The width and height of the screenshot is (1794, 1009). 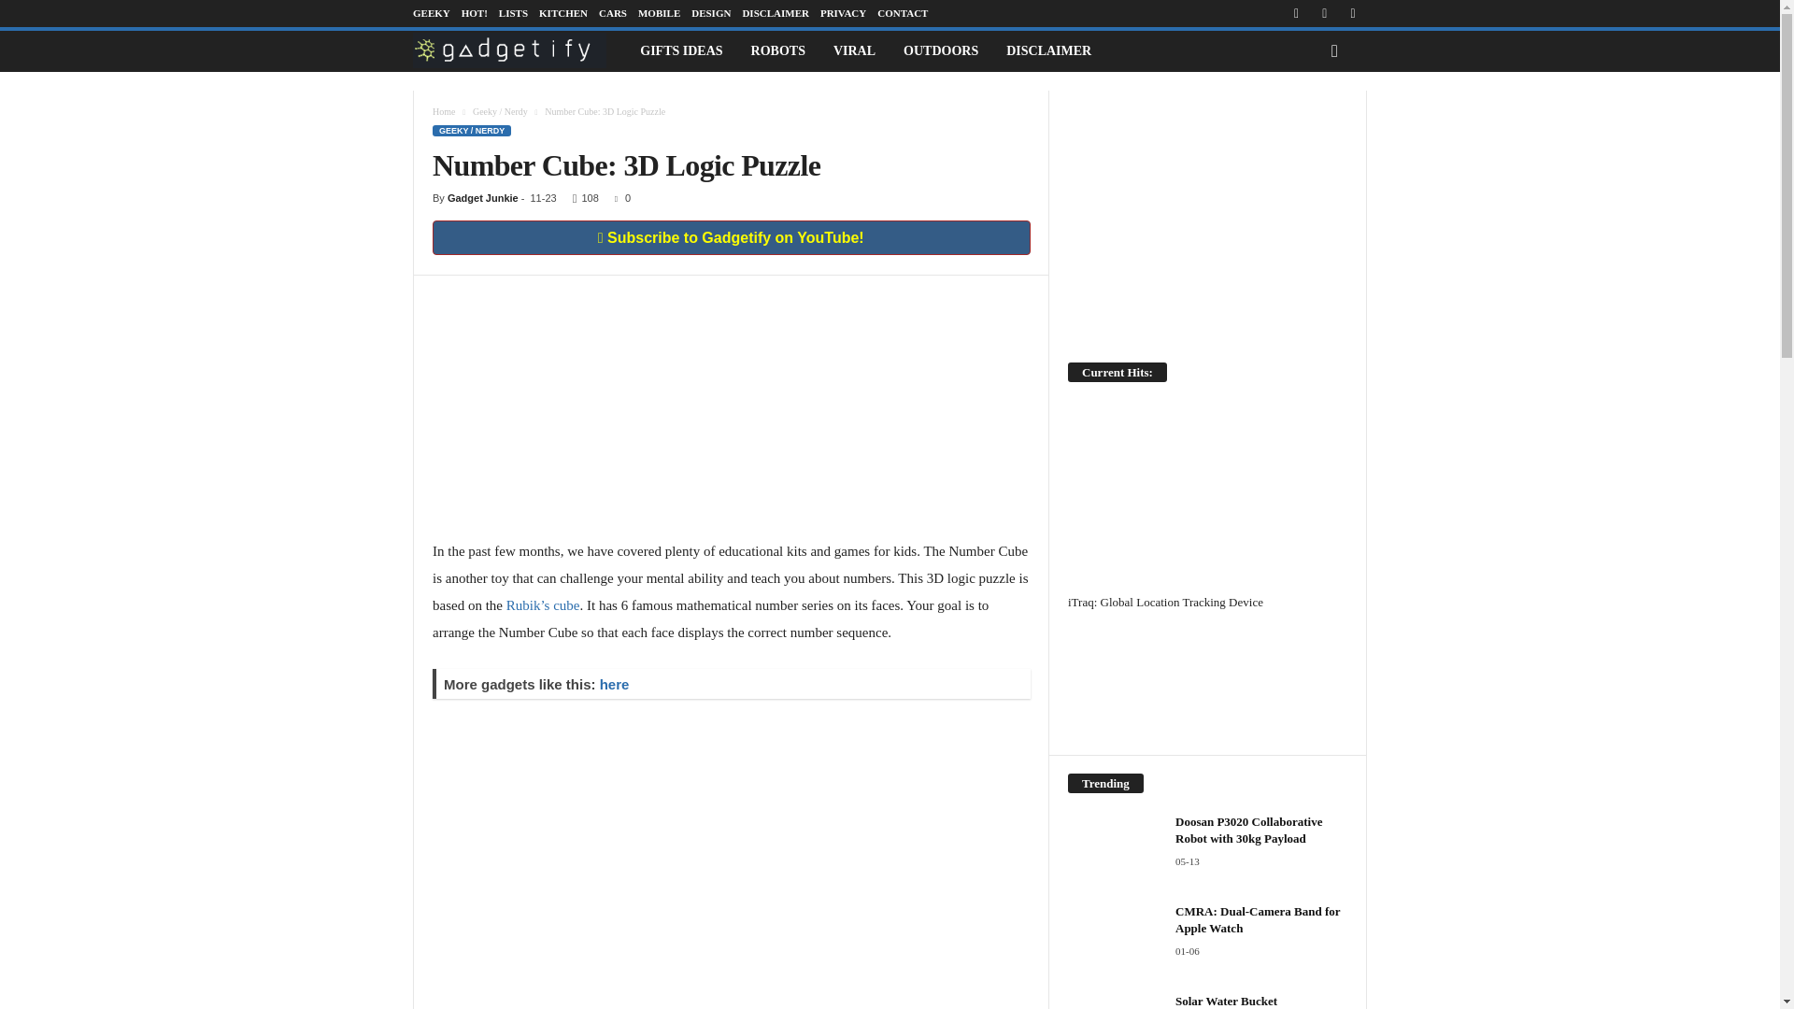 I want to click on HOT!, so click(x=475, y=13).